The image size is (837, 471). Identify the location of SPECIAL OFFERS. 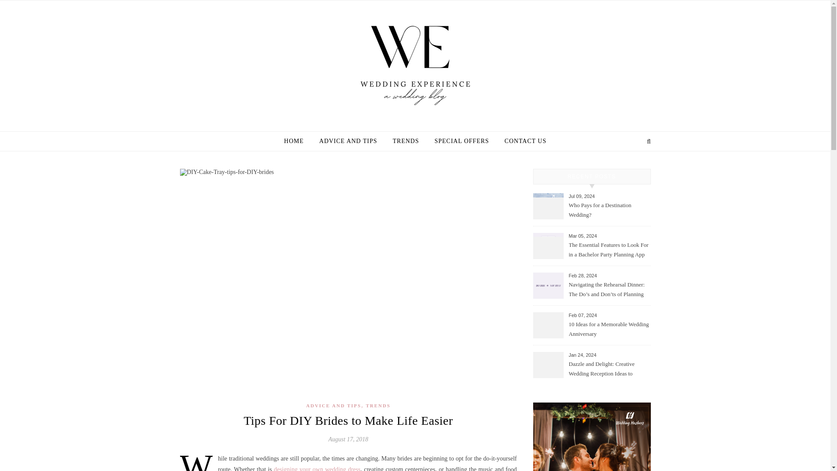
(462, 141).